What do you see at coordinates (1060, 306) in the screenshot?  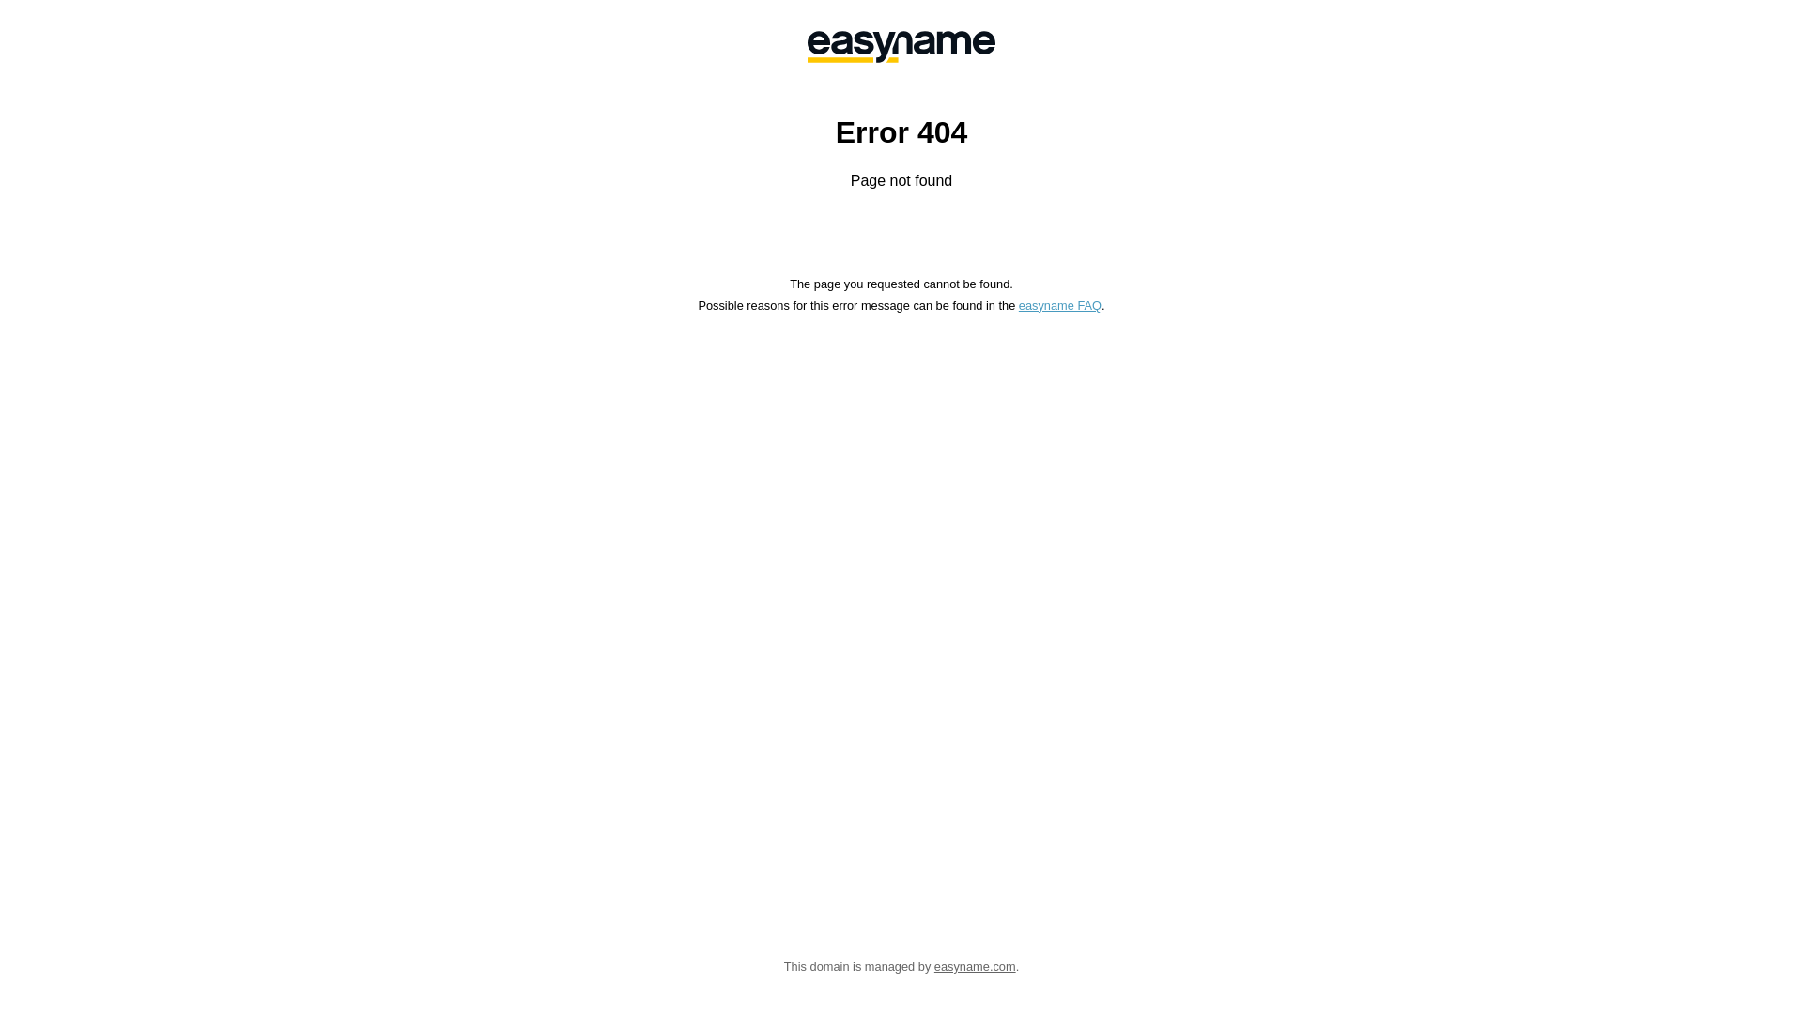 I see `easyname FAQ` at bounding box center [1060, 306].